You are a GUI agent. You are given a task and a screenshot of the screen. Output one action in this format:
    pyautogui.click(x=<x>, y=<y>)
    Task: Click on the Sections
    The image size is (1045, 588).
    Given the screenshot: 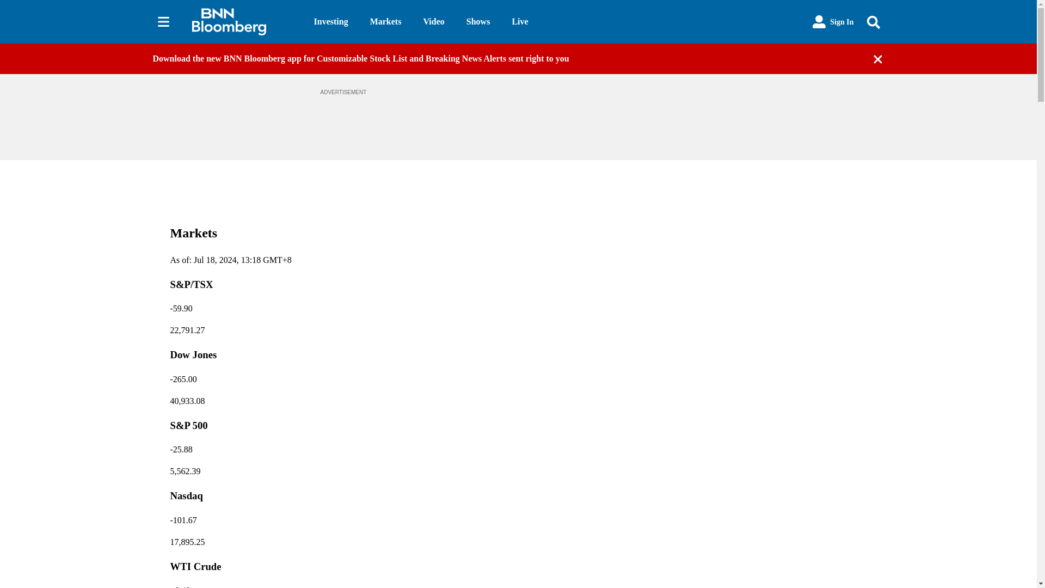 What is the action you would take?
    pyautogui.click(x=163, y=22)
    